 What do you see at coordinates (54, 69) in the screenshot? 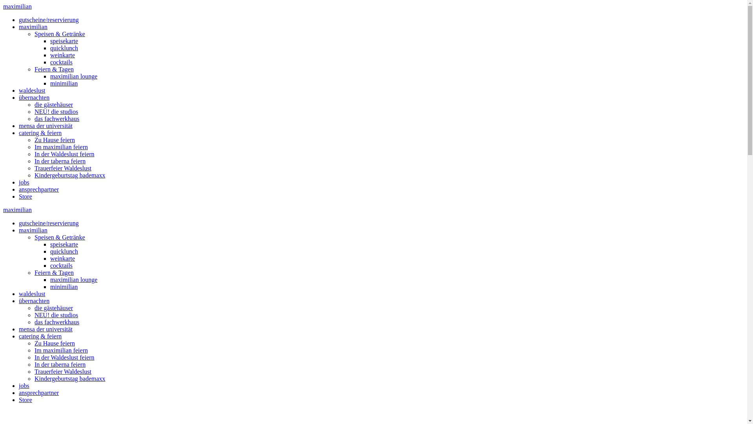
I see `Feiern & Tagen` at bounding box center [54, 69].